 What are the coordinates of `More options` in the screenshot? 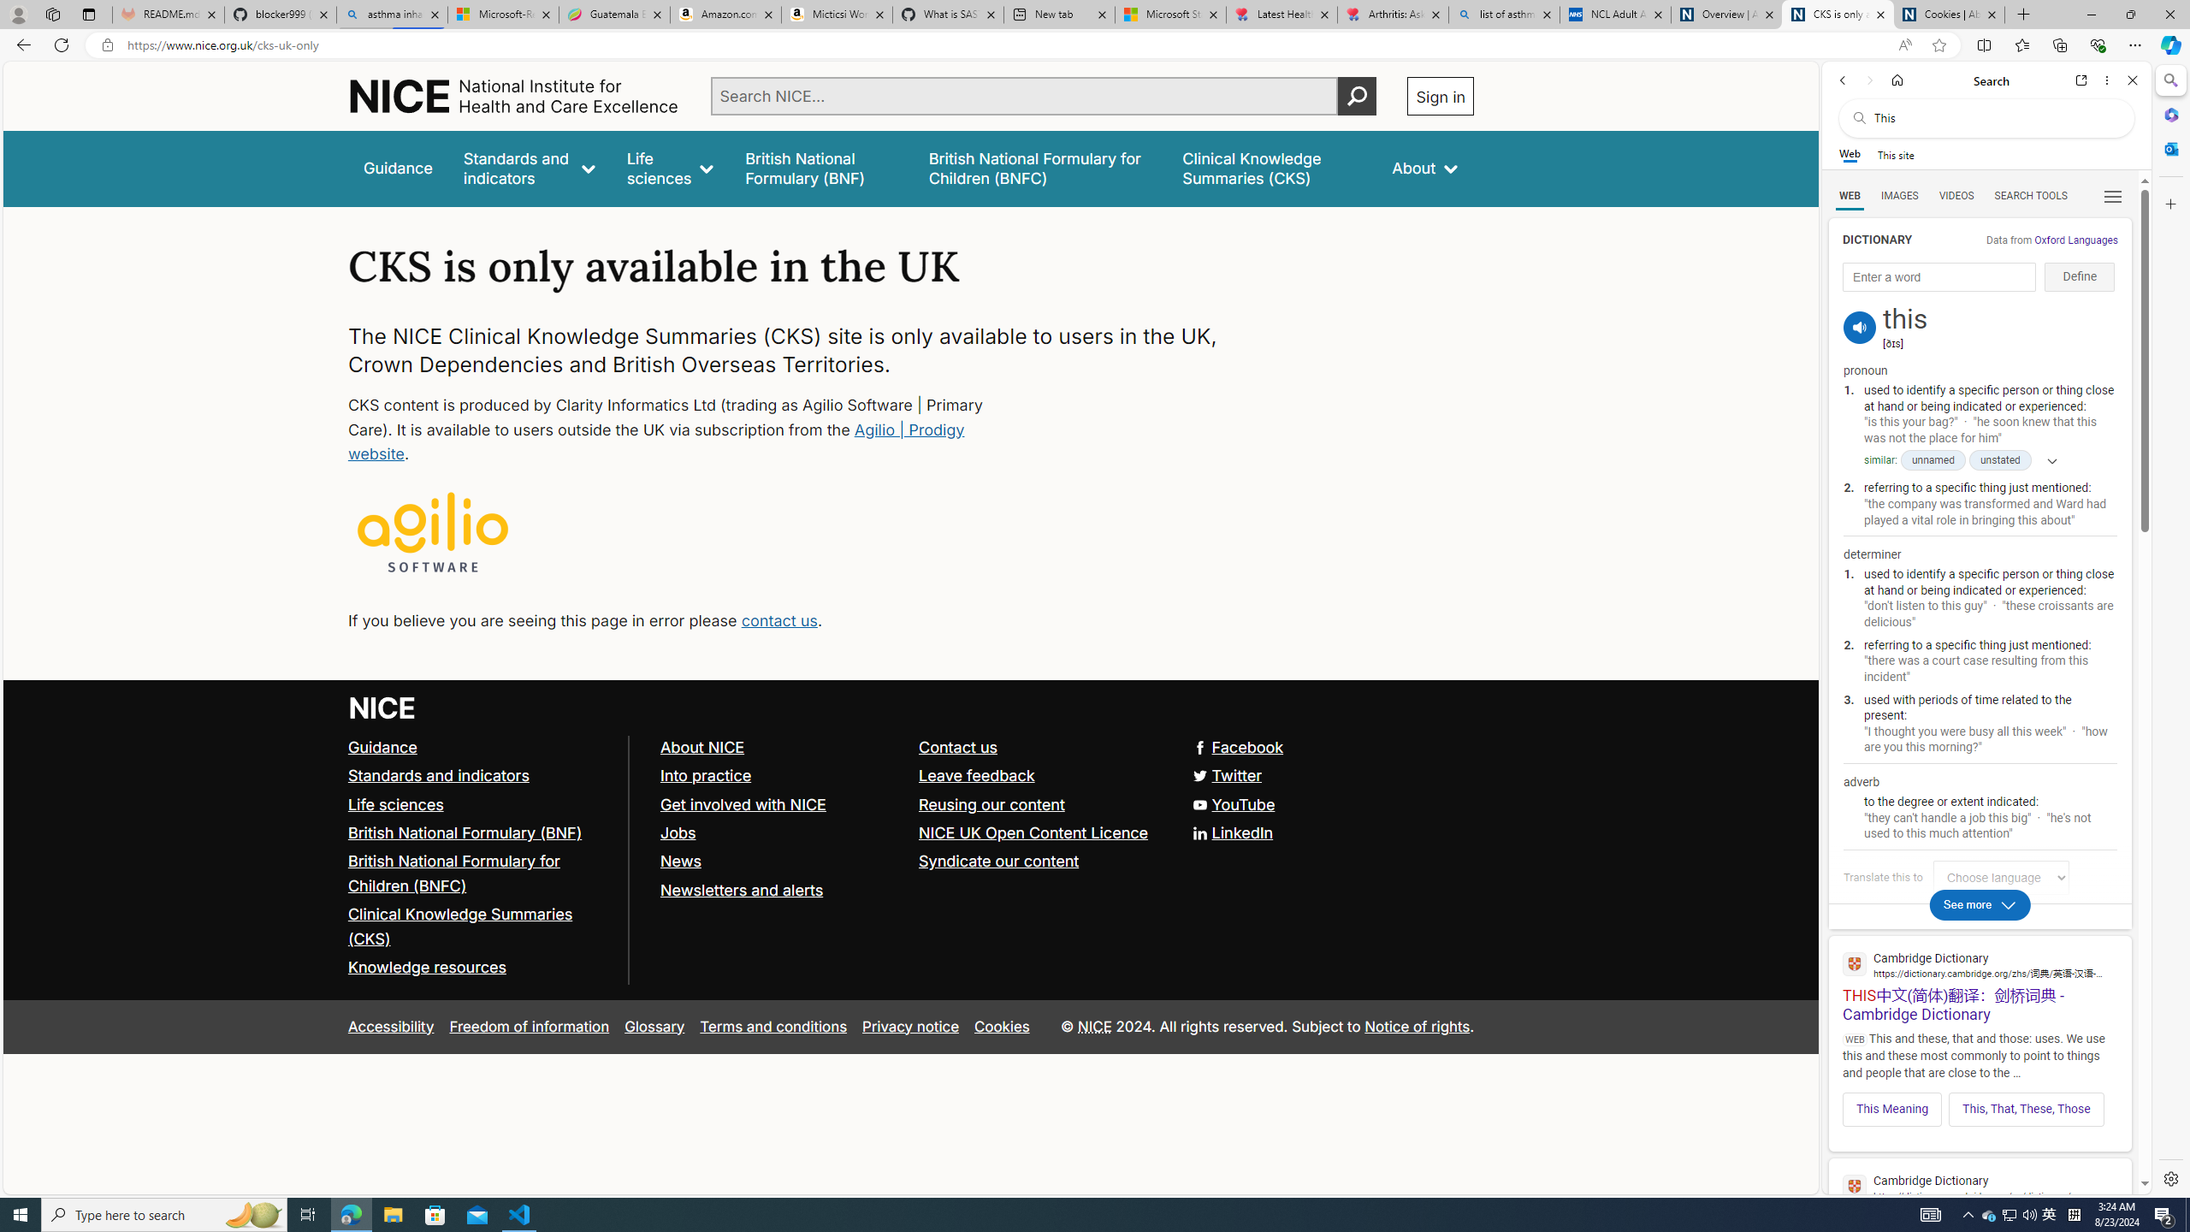 It's located at (2108, 80).